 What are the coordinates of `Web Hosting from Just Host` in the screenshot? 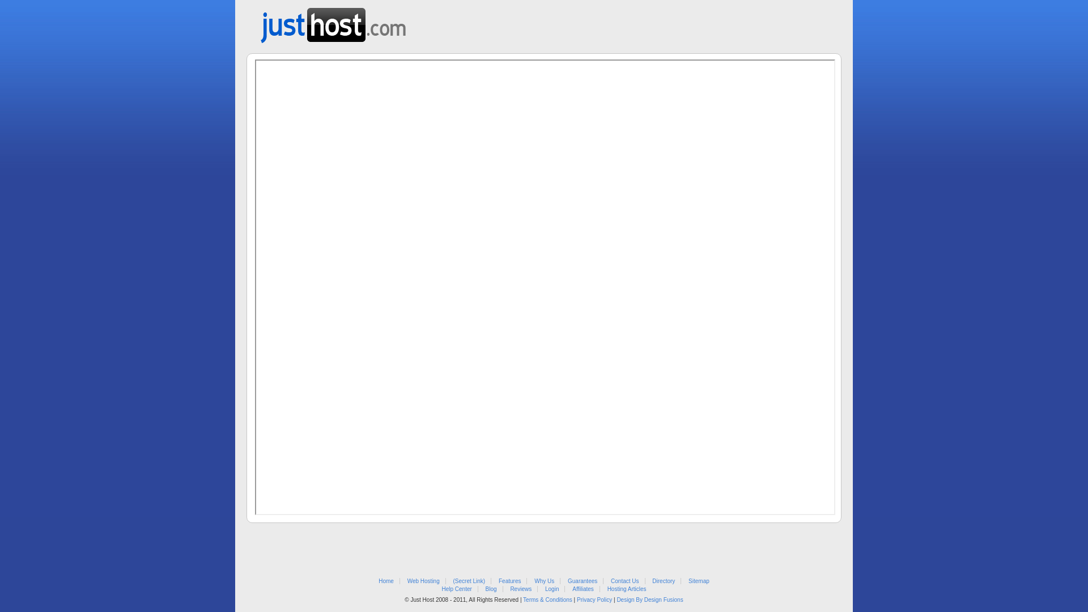 It's located at (333, 22).